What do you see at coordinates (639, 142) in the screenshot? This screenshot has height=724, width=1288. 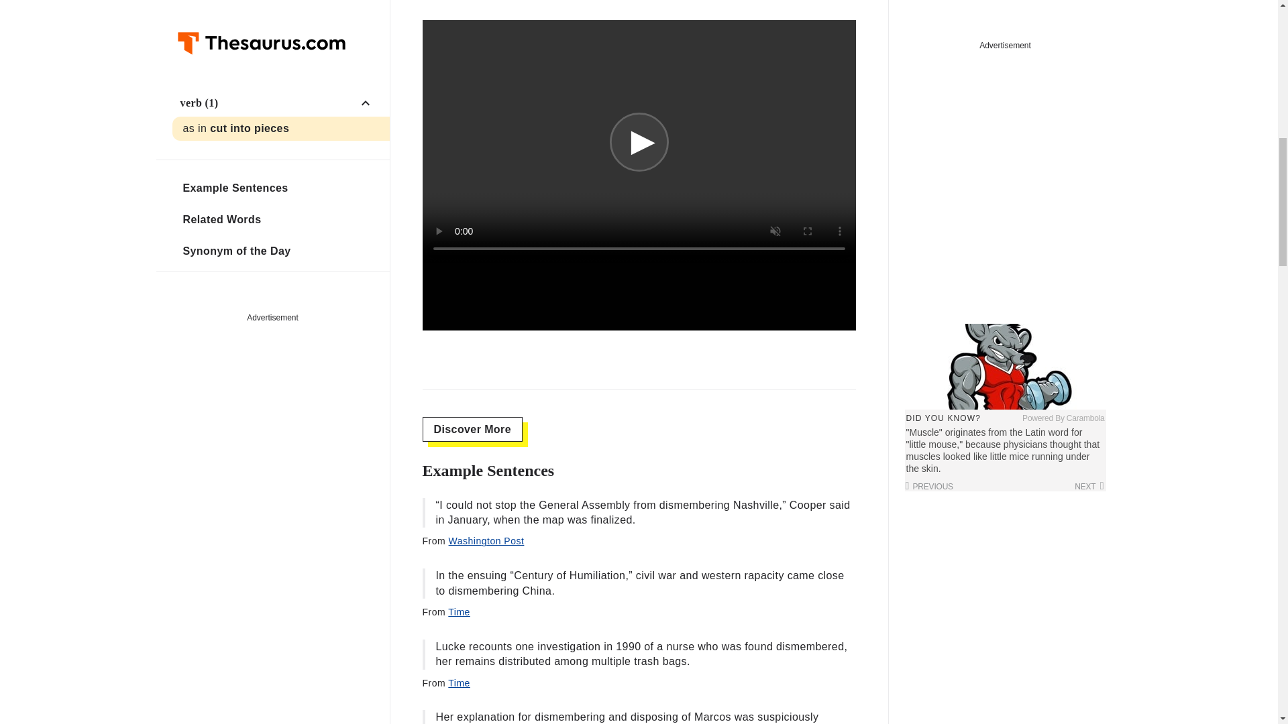 I see `Play Video` at bounding box center [639, 142].